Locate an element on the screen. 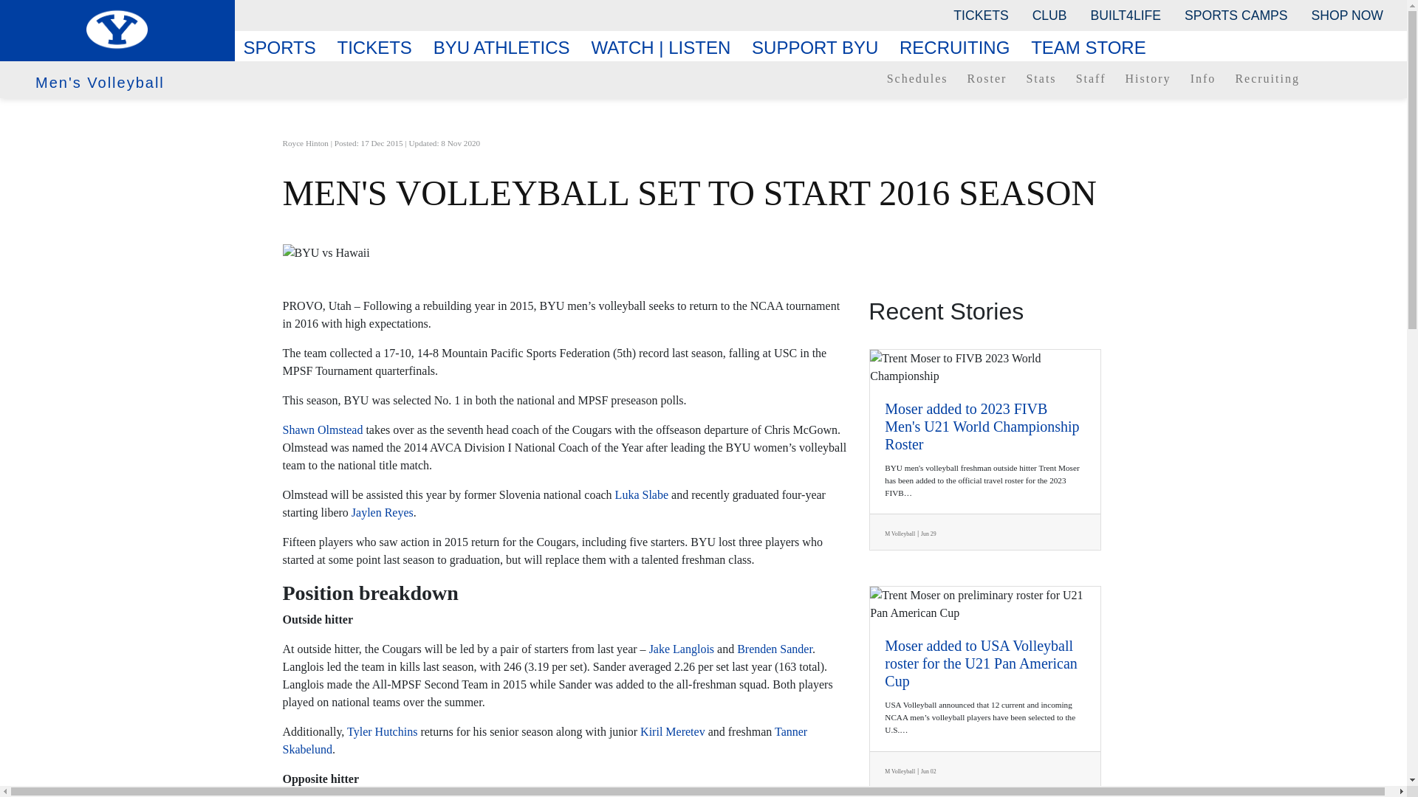 The height and width of the screenshot is (797, 1418). CLUB is located at coordinates (1050, 15).